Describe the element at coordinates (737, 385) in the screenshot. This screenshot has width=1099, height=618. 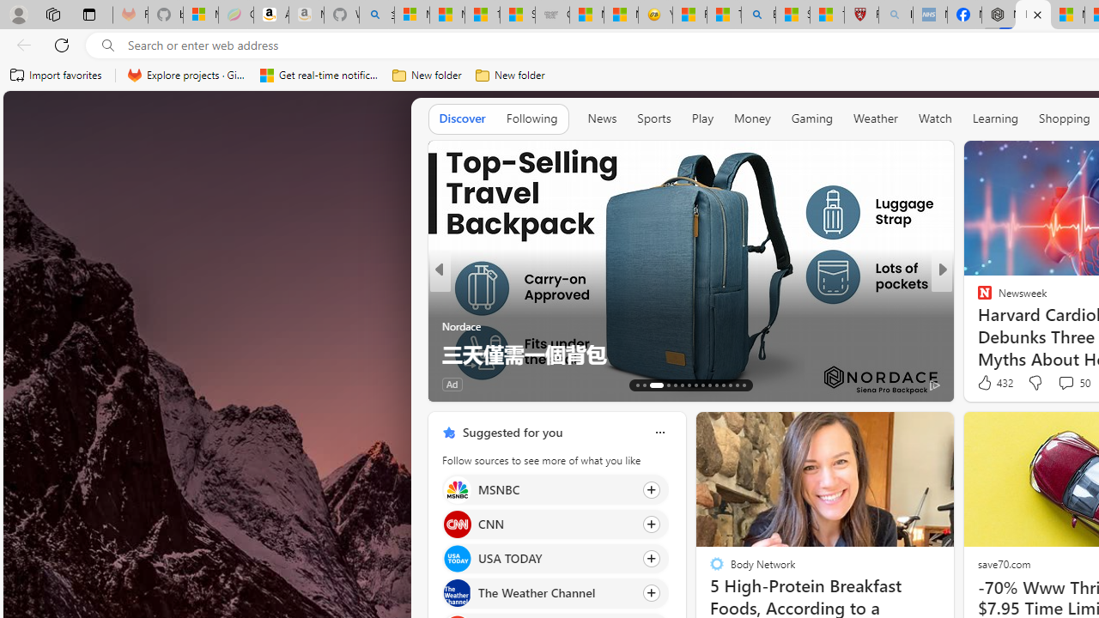
I see `AutomationID: tab-80` at that location.